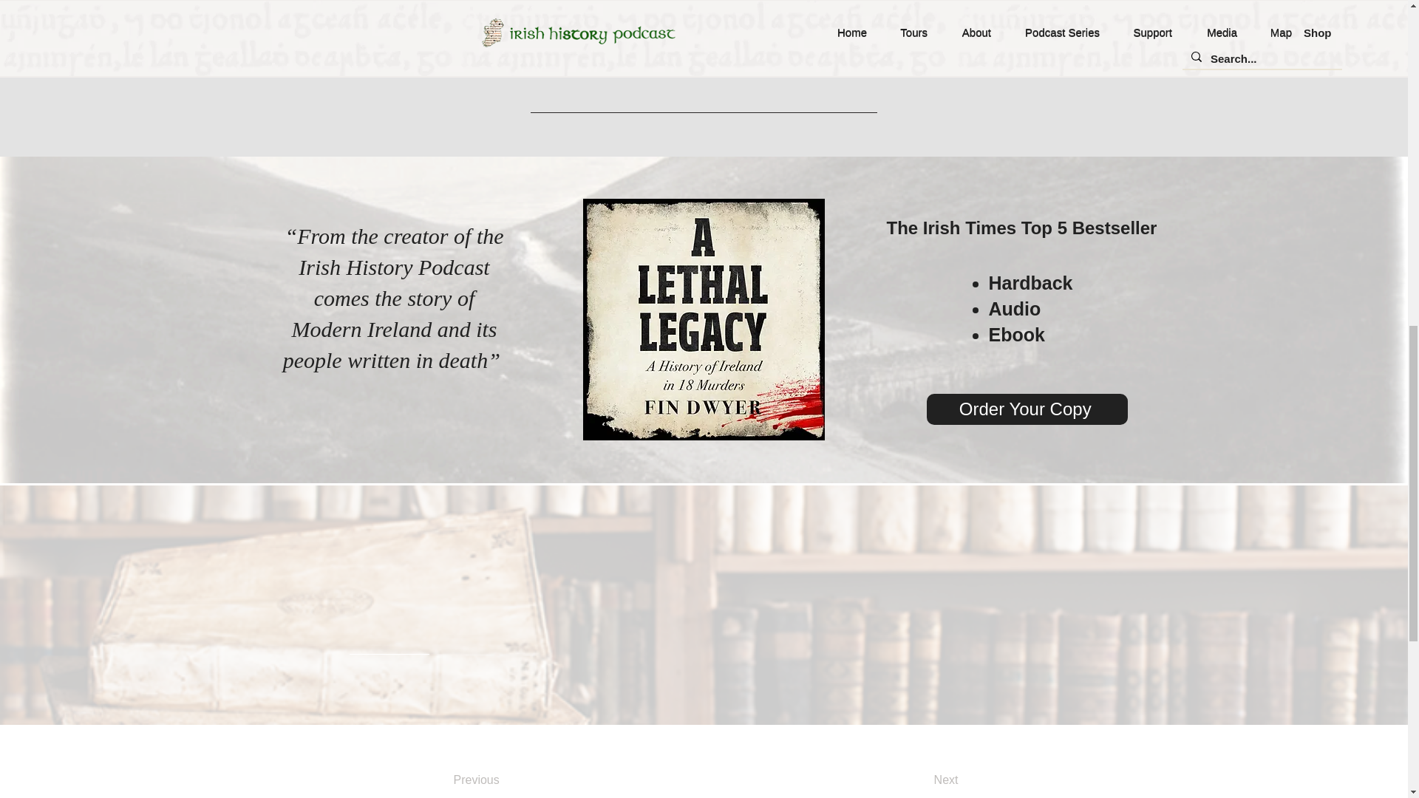  I want to click on Previous, so click(513, 780).